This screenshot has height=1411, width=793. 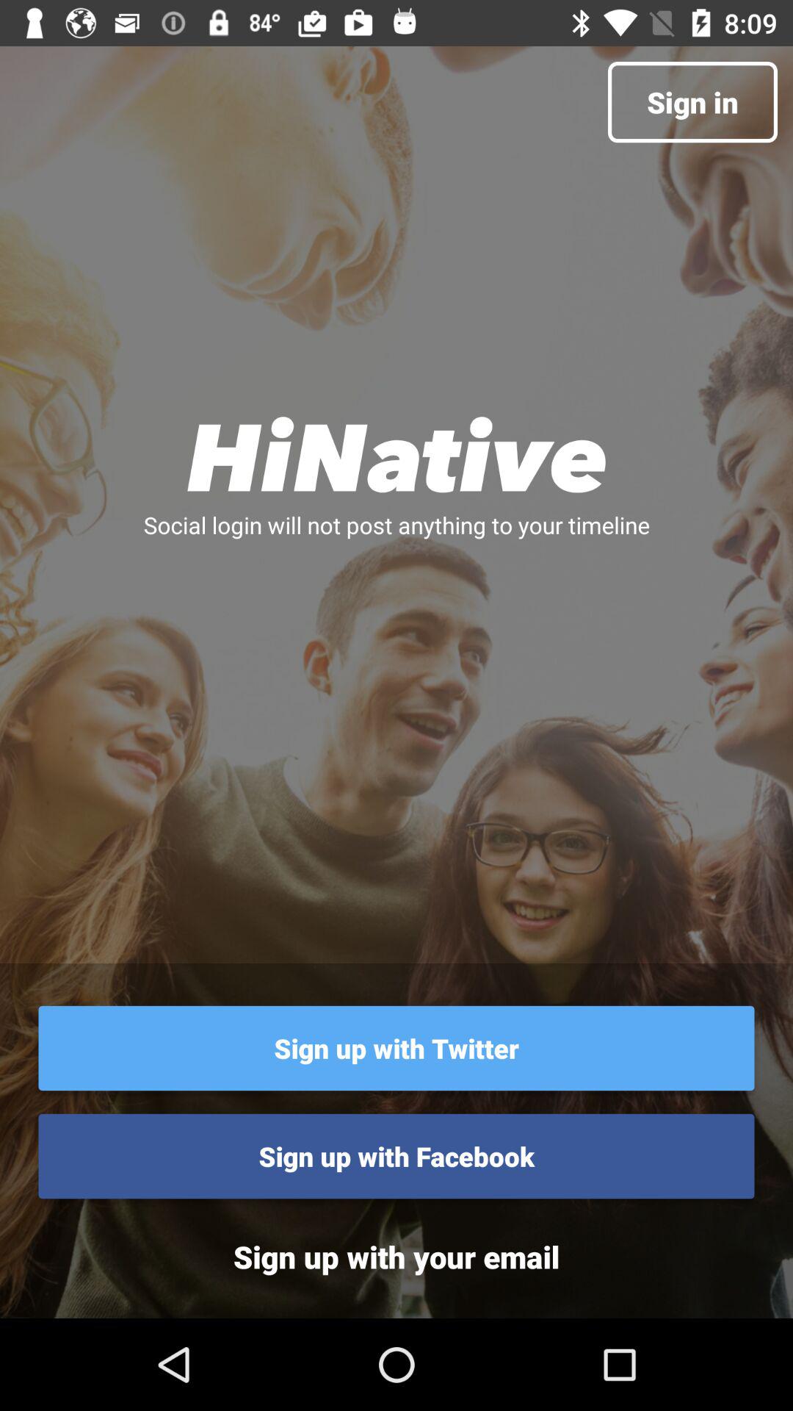 What do you see at coordinates (692, 101) in the screenshot?
I see `swipe until sign in item` at bounding box center [692, 101].